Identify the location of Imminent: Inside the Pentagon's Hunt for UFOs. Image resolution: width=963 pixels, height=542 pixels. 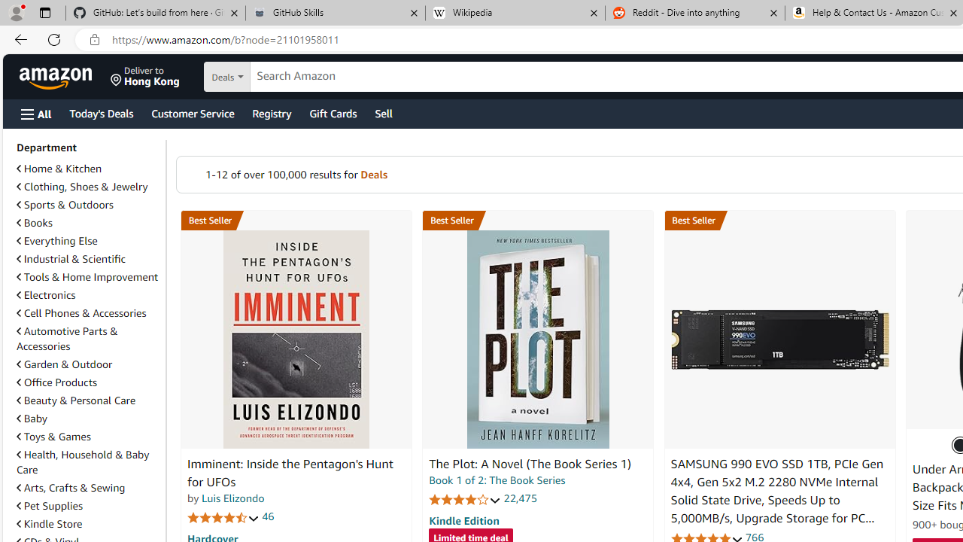
(290, 473).